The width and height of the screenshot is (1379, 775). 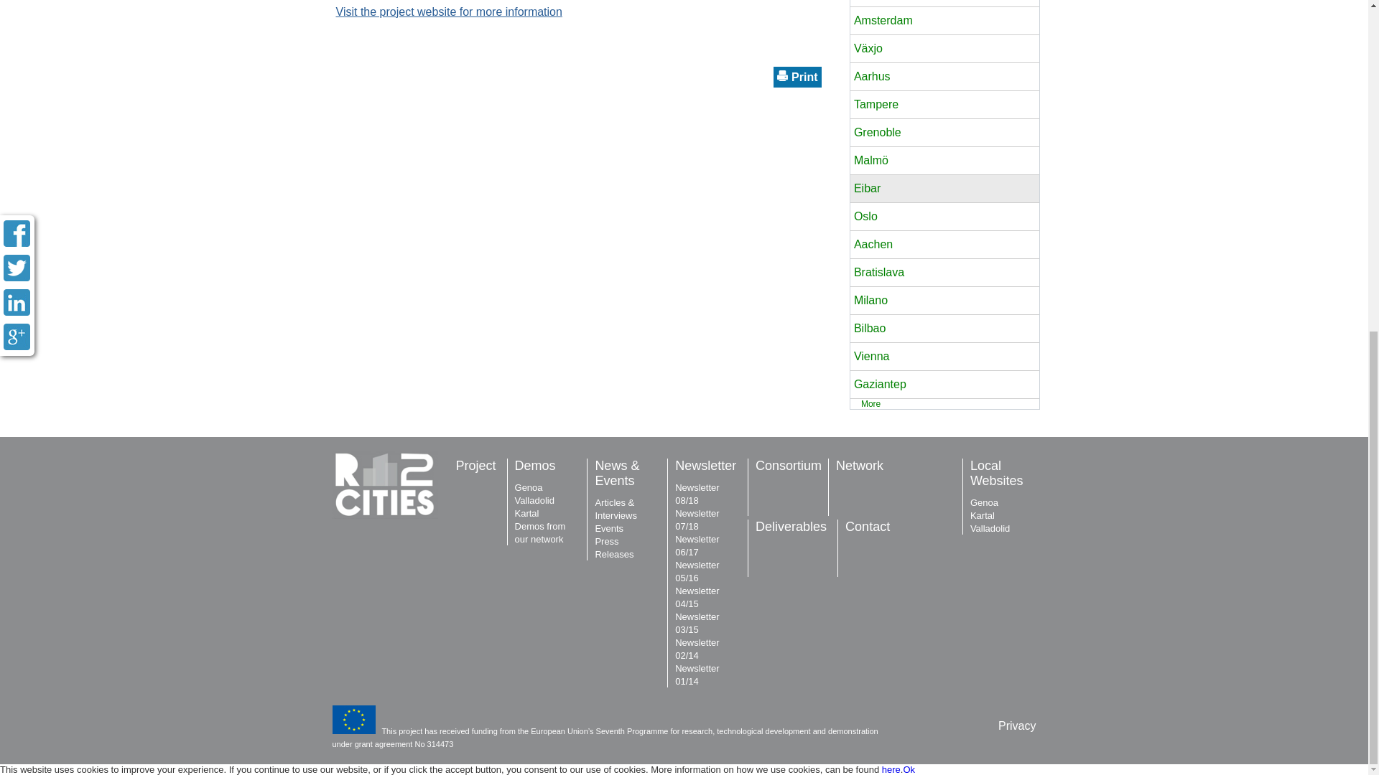 I want to click on Aachen, so click(x=944, y=244).